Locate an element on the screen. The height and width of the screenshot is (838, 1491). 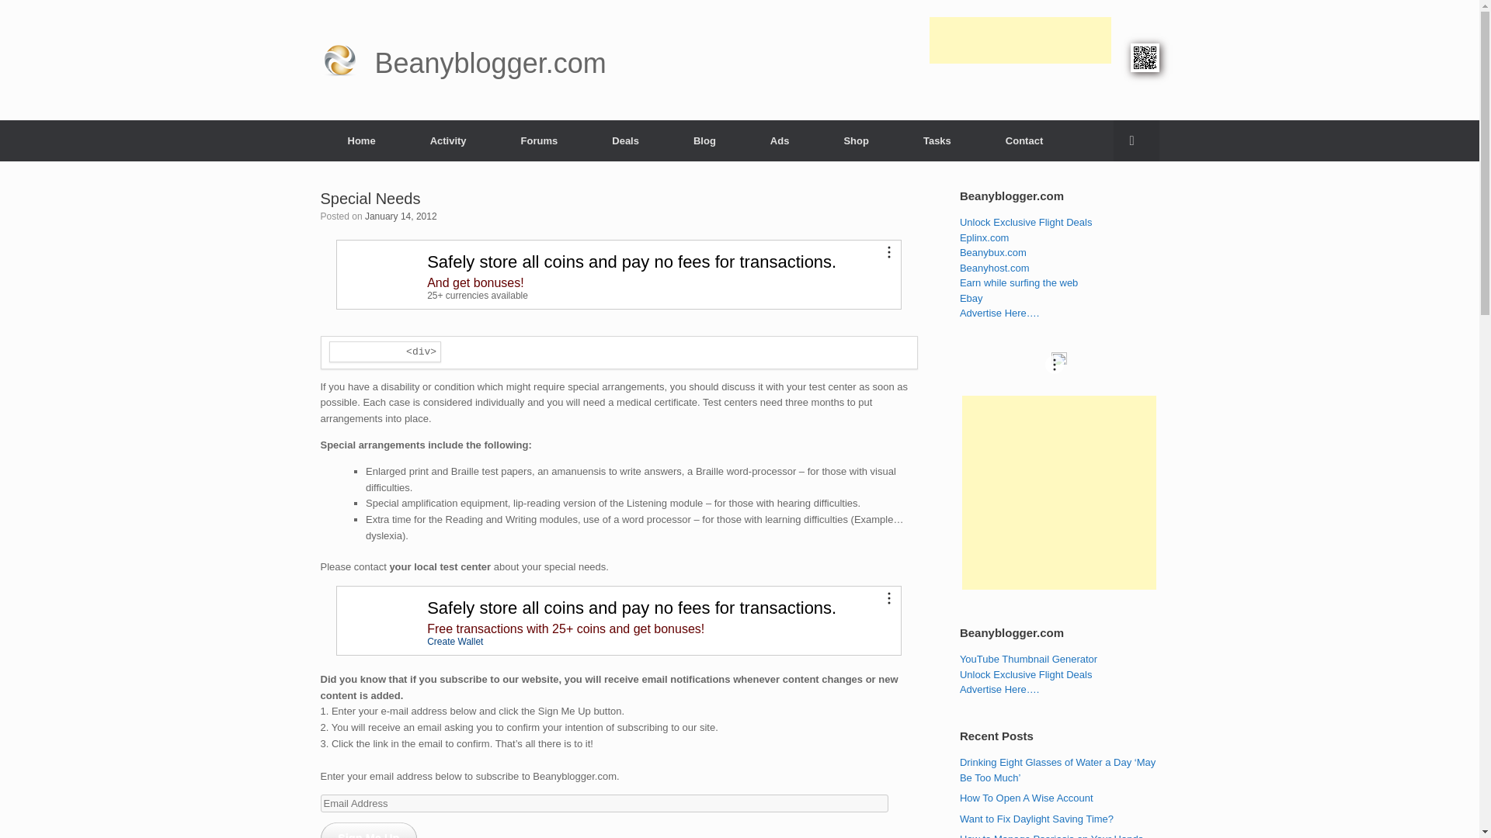
Tasks is located at coordinates (937, 140).